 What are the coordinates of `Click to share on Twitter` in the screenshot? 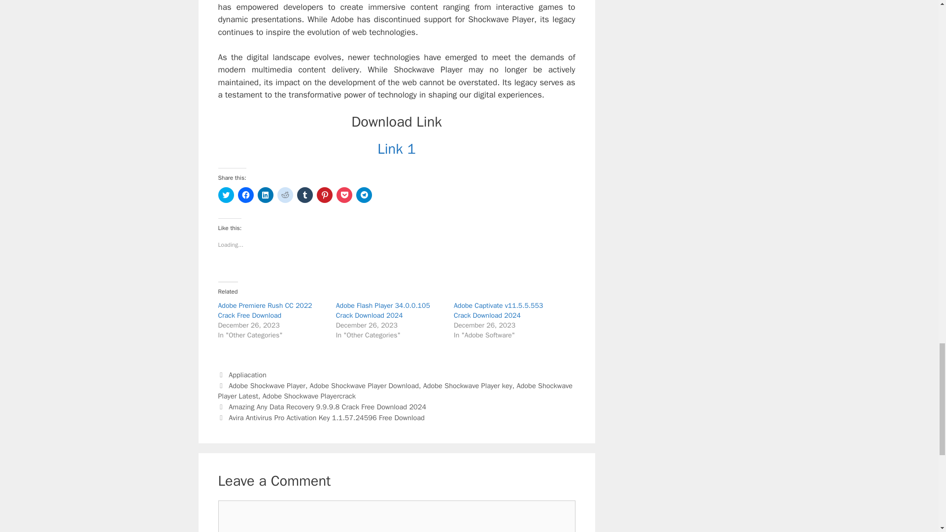 It's located at (226, 195).